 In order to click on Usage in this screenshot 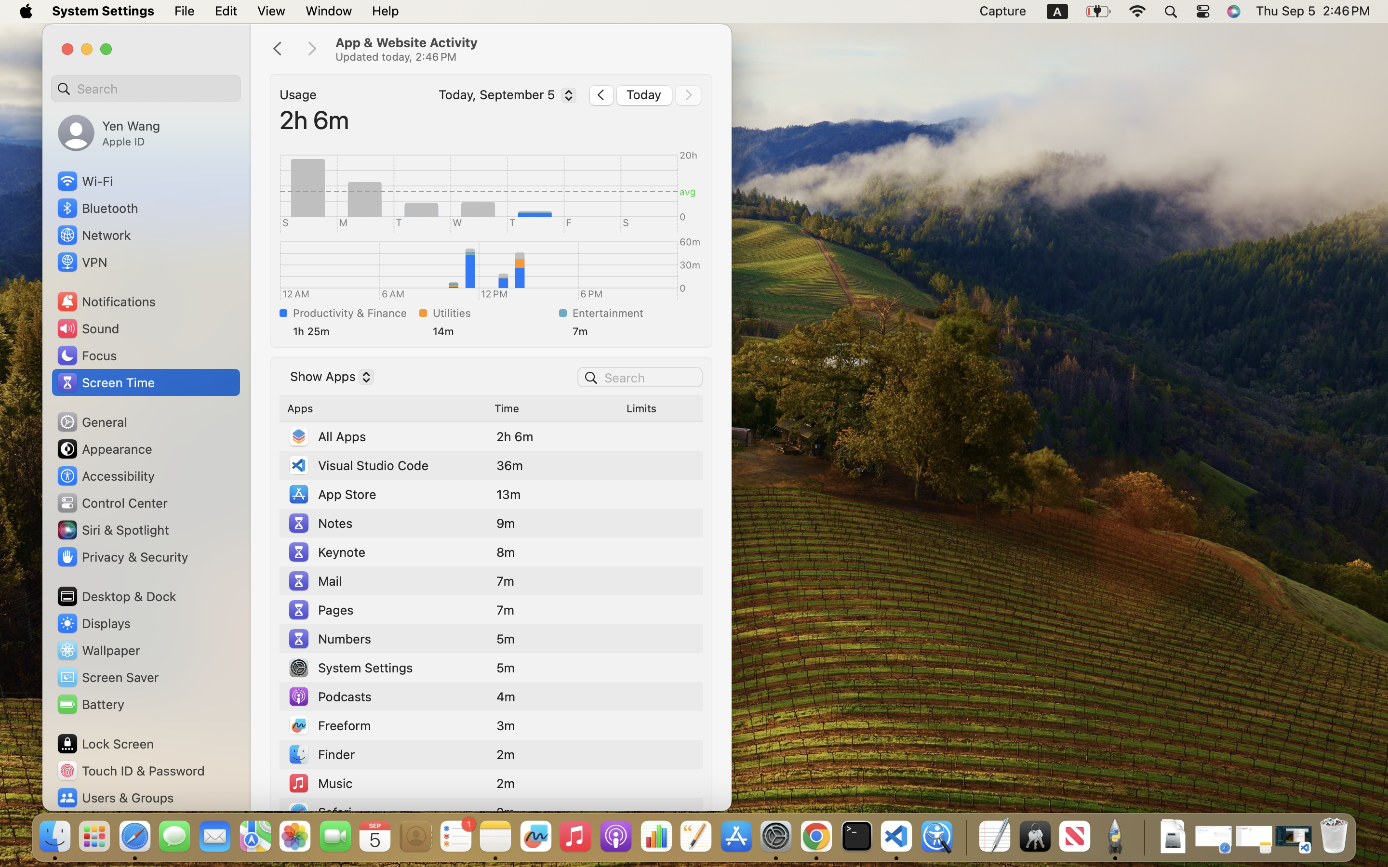, I will do `click(298, 95)`.